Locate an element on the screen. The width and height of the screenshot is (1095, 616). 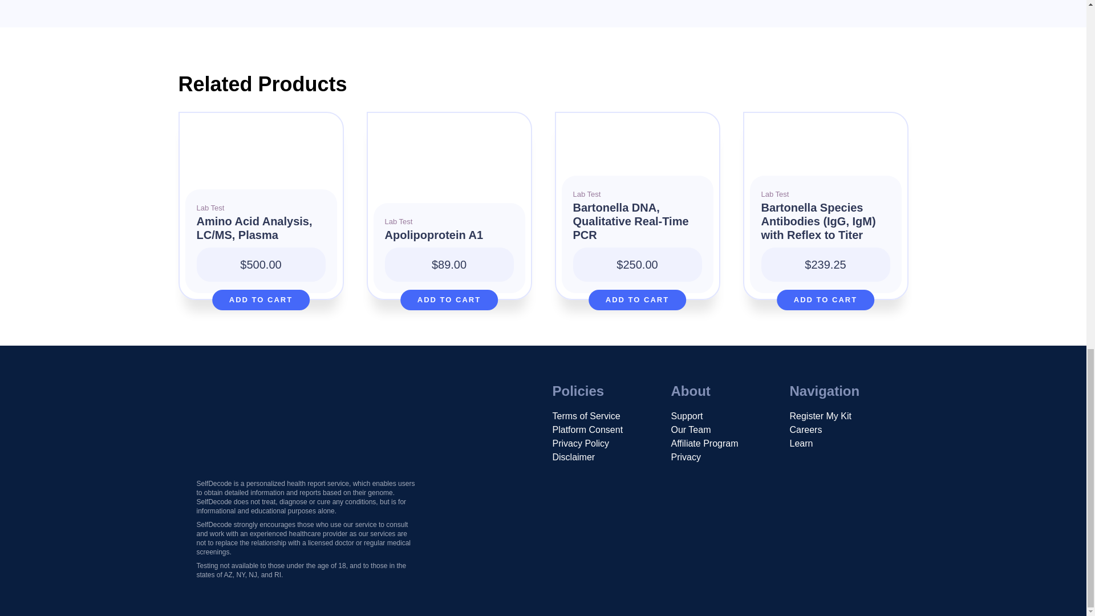
ADD TO CART is located at coordinates (638, 300).